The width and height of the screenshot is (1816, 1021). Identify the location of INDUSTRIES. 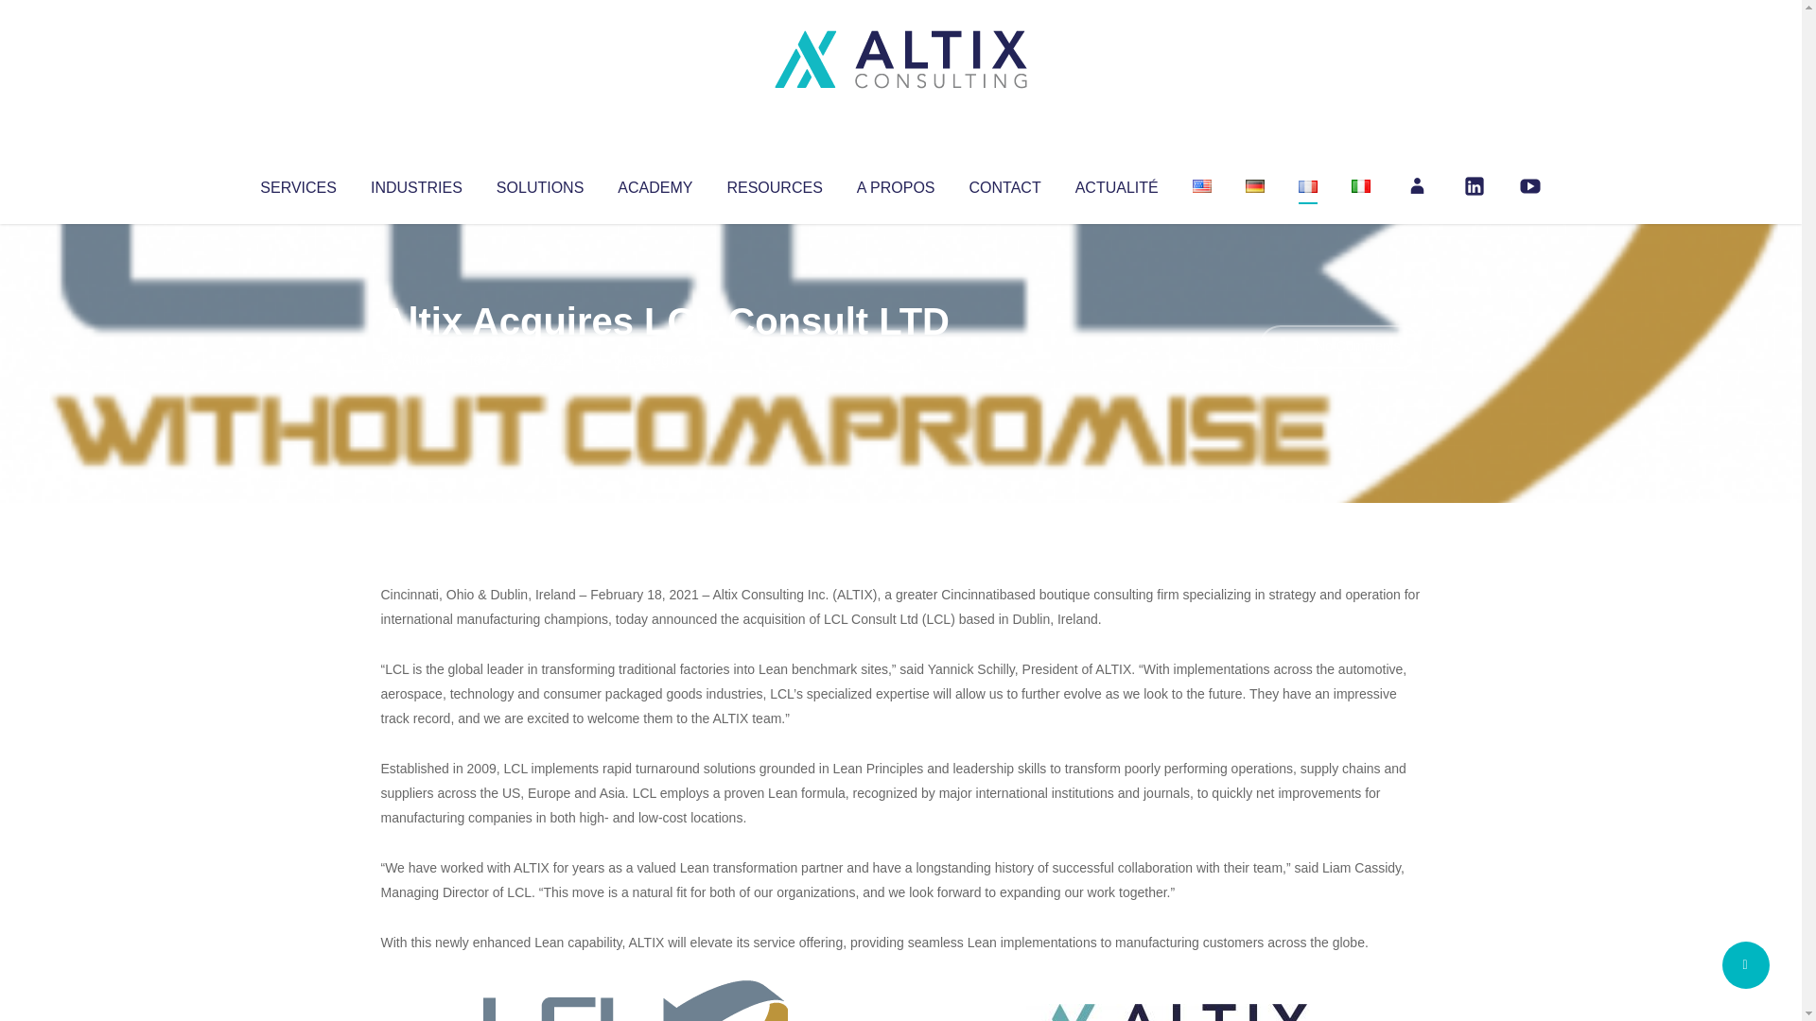
(416, 183).